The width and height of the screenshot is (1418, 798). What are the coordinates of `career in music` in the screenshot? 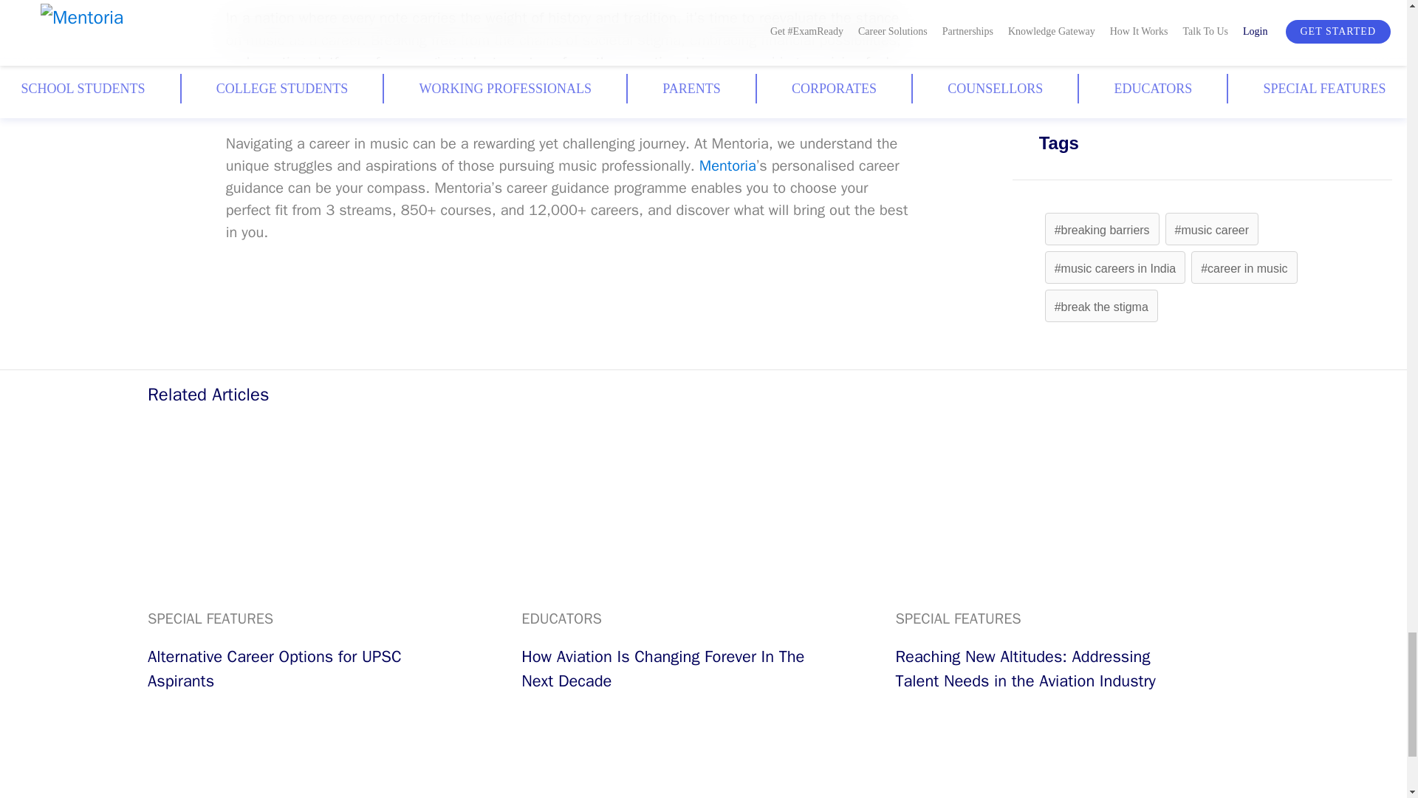 It's located at (1244, 268).